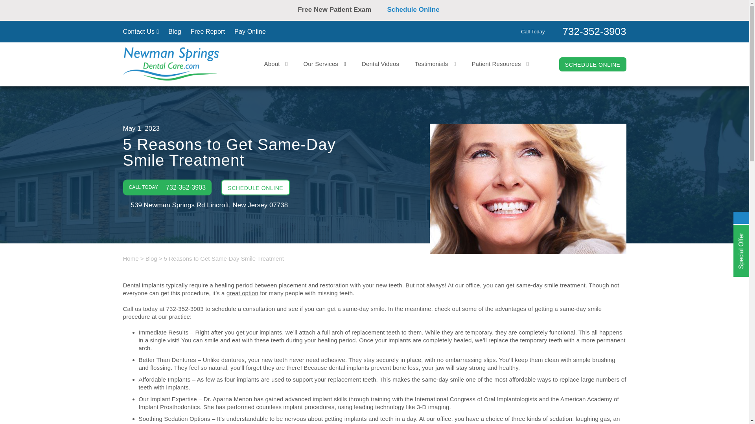 The height and width of the screenshot is (424, 755). I want to click on Free New Patient Exam, so click(338, 9).